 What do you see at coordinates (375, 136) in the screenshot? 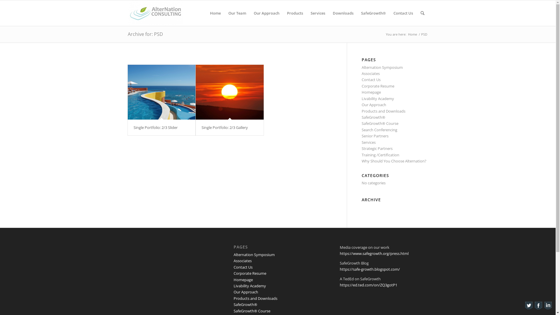
I see `Senior Partners` at bounding box center [375, 136].